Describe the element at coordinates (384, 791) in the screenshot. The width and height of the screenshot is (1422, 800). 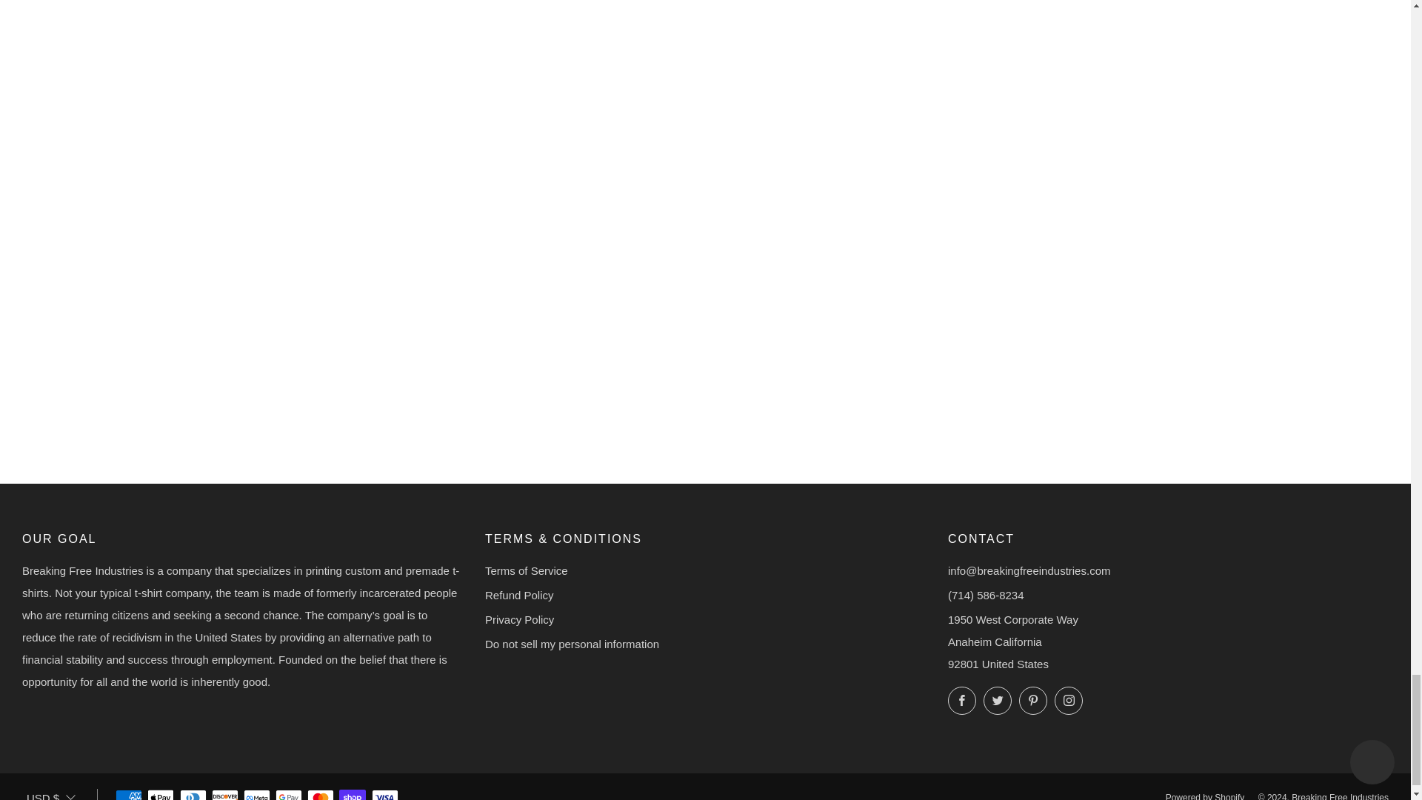
I see `Visa` at that location.